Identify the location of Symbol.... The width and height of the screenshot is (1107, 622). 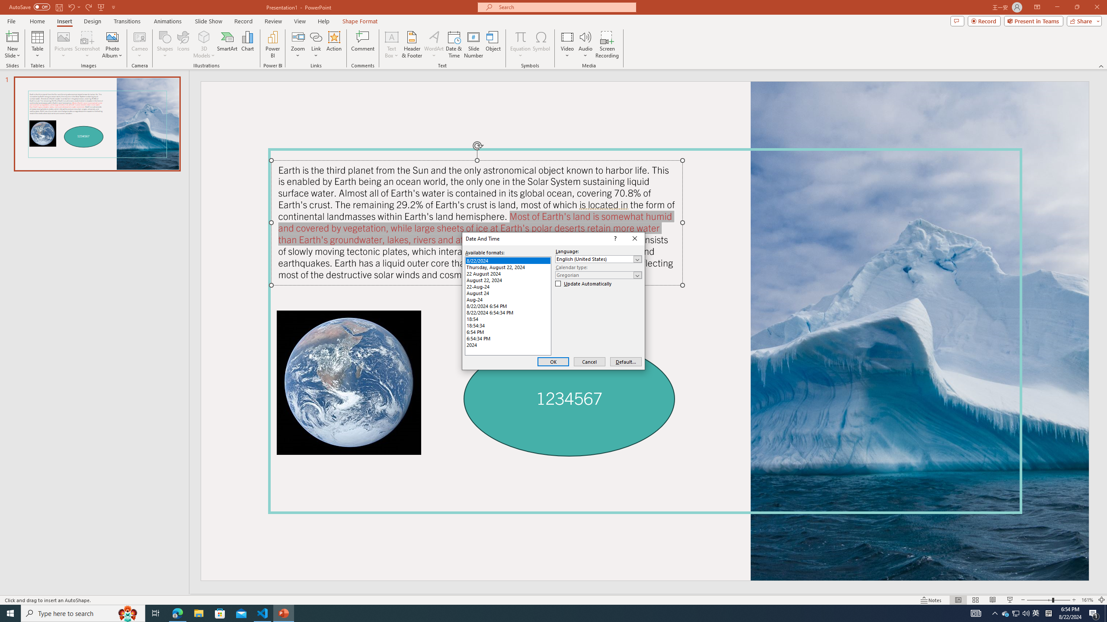
(541, 44).